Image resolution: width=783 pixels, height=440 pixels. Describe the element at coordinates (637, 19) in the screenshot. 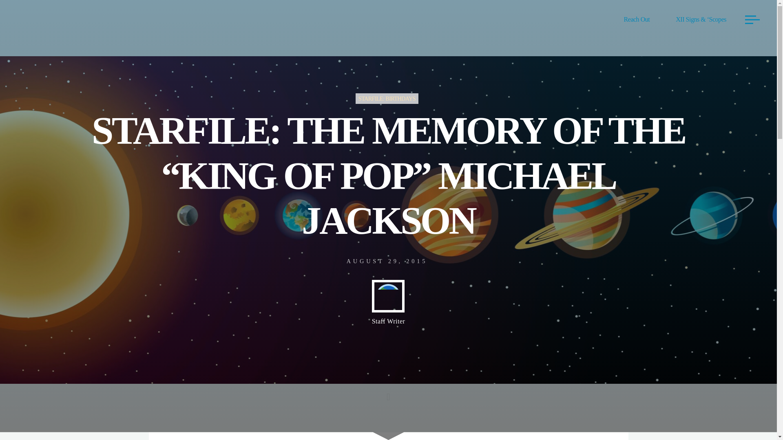

I see `Reach Out` at that location.